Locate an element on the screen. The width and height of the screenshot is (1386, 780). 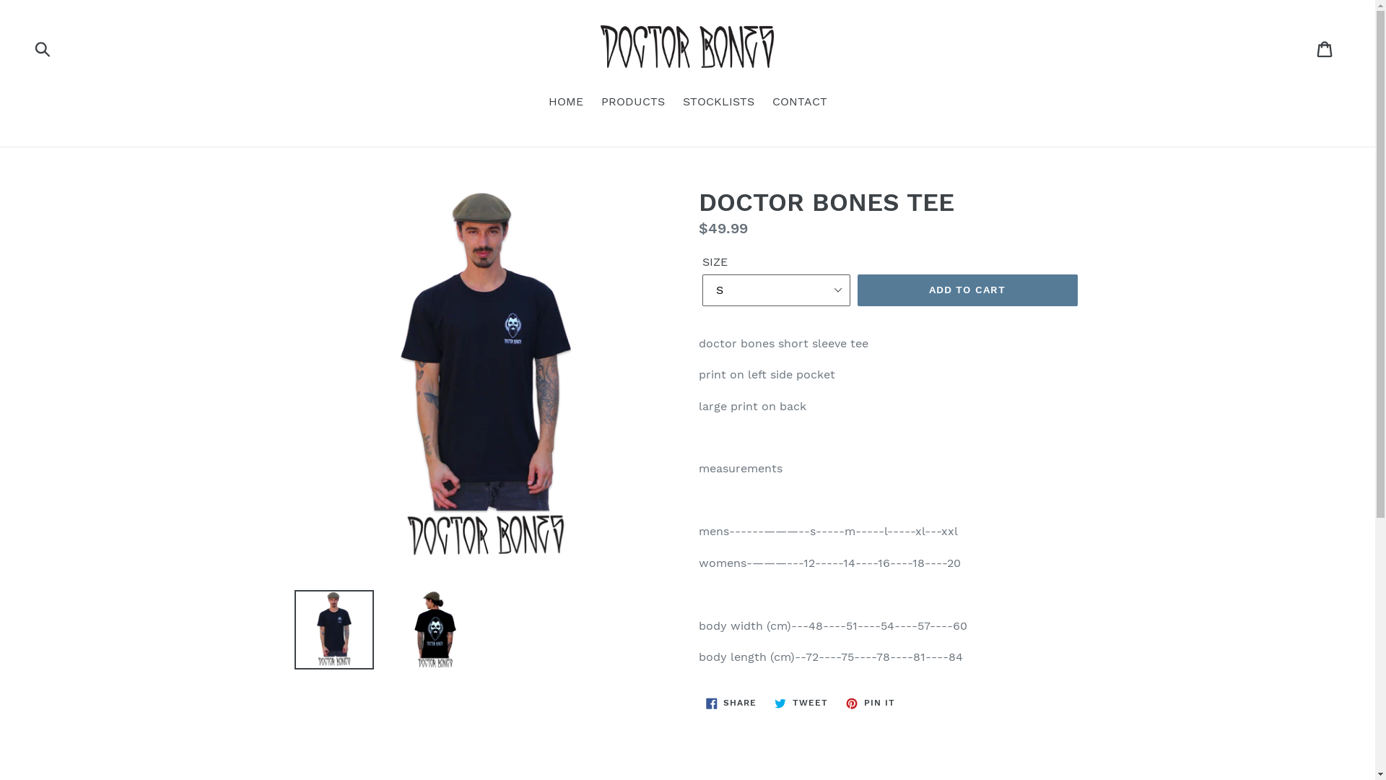
PIN IT
PIN ON PINTEREST is located at coordinates (871, 703).